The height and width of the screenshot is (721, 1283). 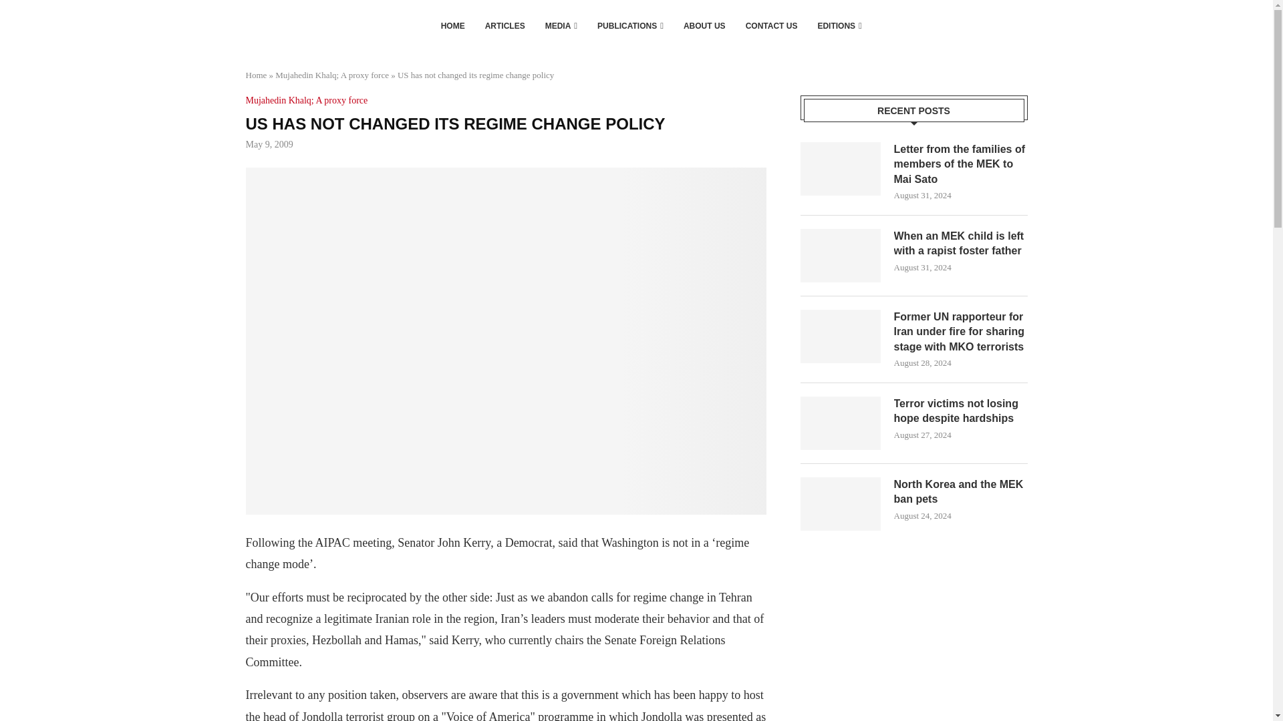 I want to click on ARTICLES, so click(x=505, y=25).